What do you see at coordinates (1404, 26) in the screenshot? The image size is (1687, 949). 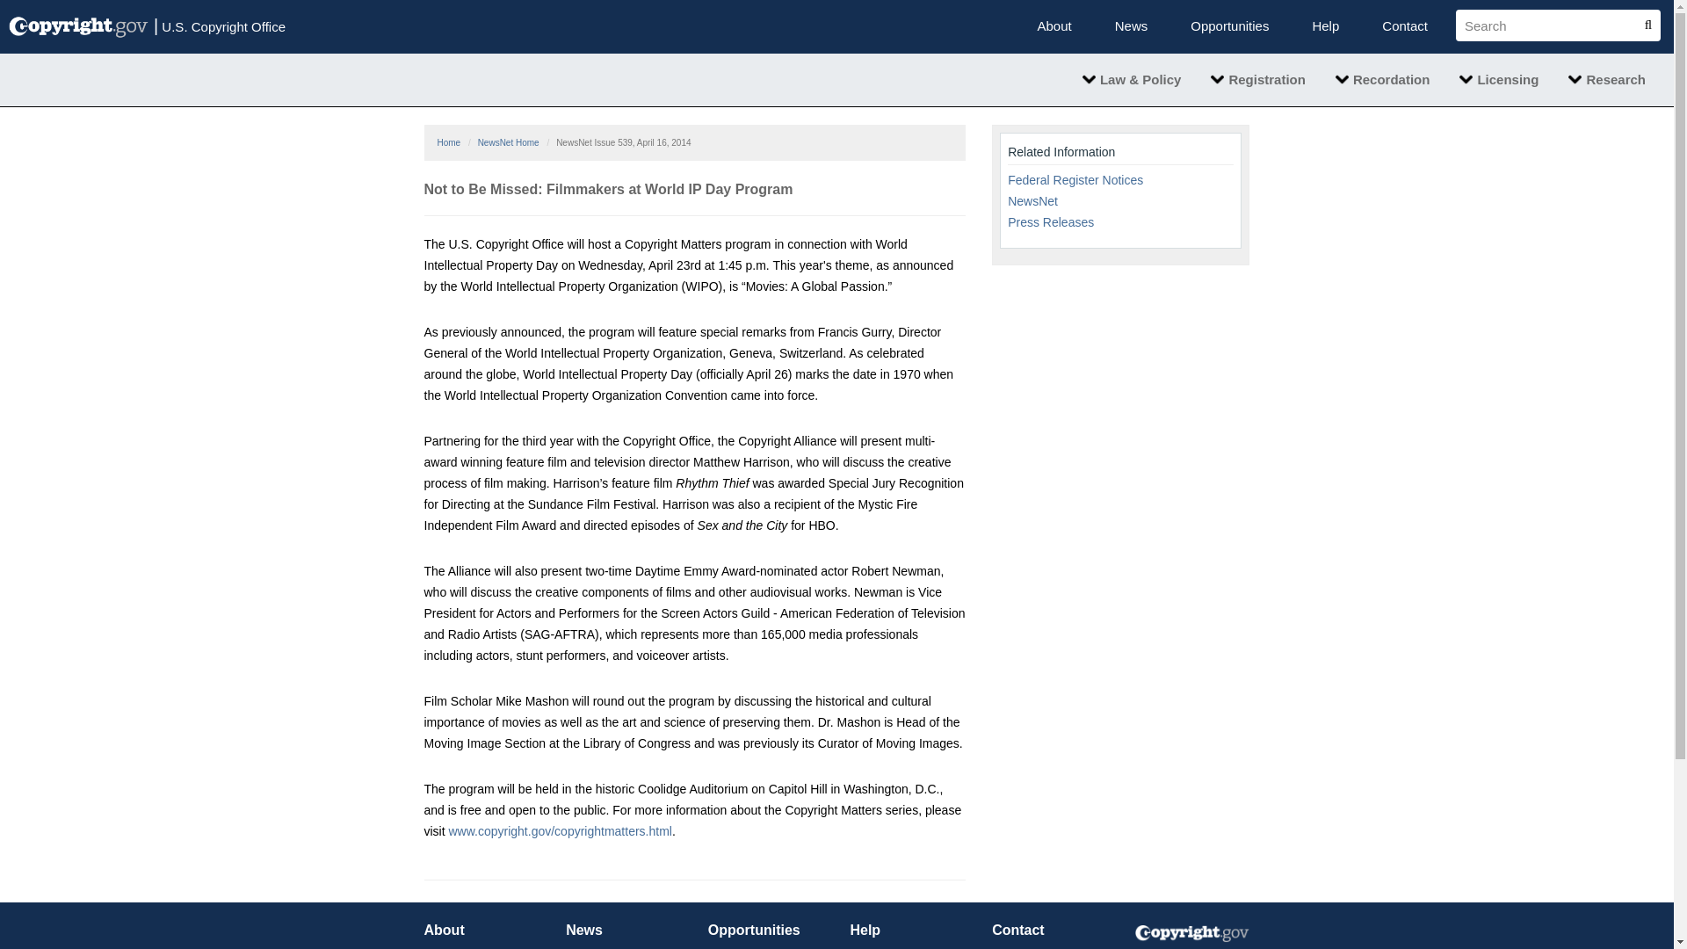 I see `Contact` at bounding box center [1404, 26].